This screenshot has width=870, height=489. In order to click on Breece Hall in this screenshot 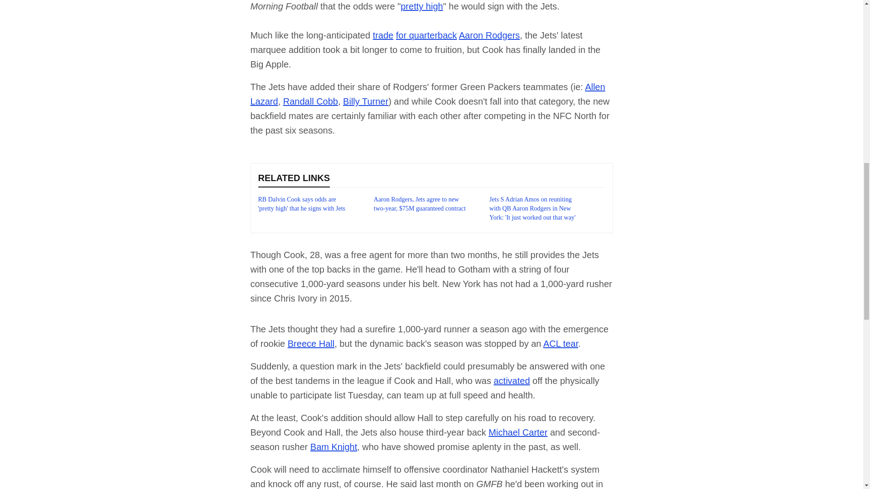, I will do `click(311, 344)`.